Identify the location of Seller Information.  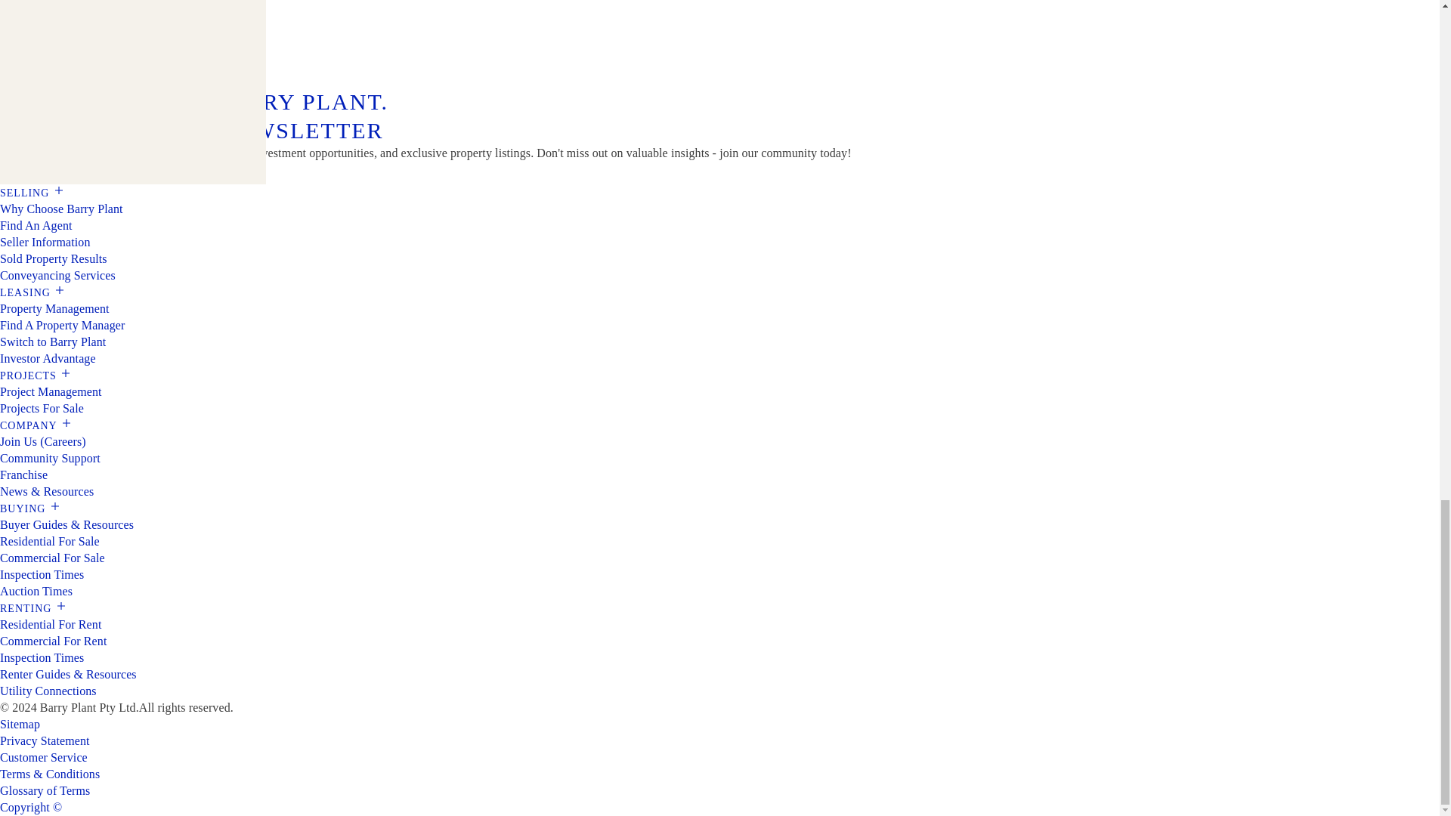
(45, 242).